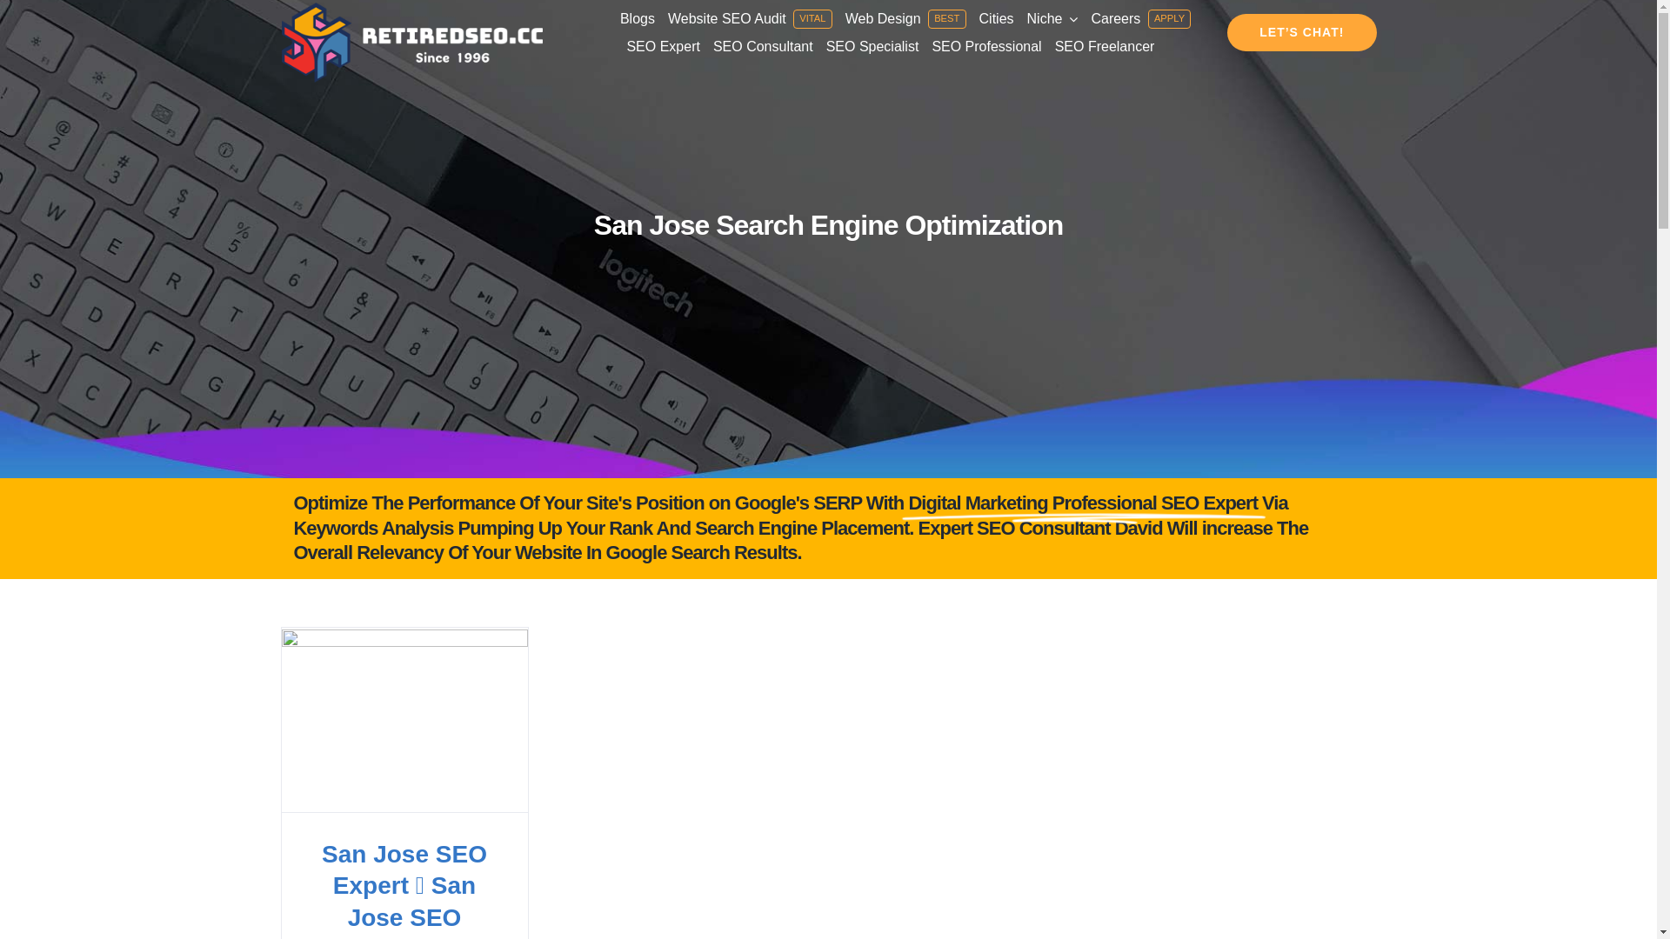 This screenshot has width=1670, height=939. What do you see at coordinates (764, 47) in the screenshot?
I see `SEO Consultant` at bounding box center [764, 47].